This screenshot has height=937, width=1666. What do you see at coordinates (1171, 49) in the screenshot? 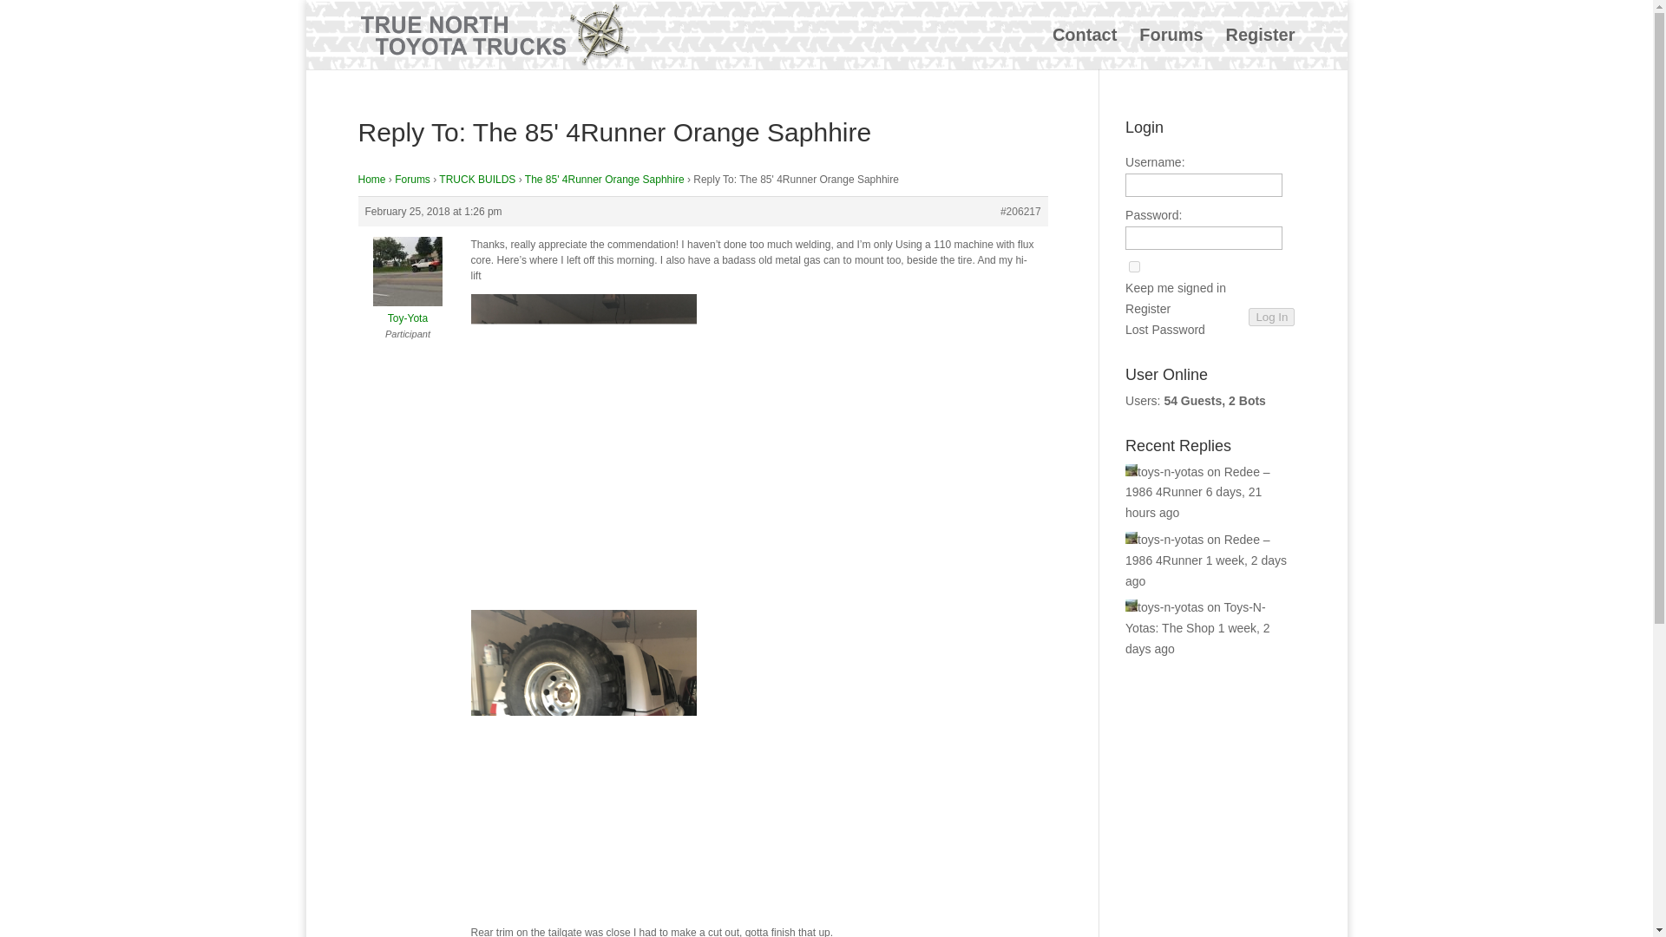
I see `Forums` at bounding box center [1171, 49].